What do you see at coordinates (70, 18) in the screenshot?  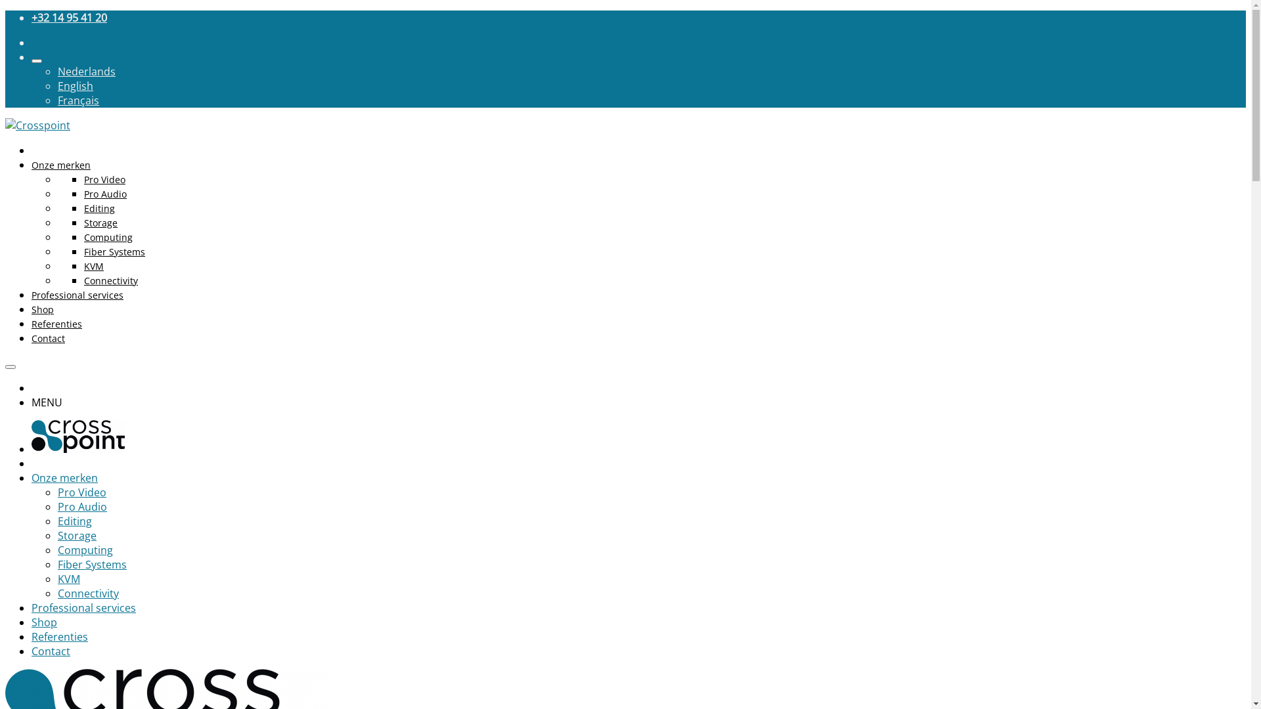 I see `+32 14 95 41 20` at bounding box center [70, 18].